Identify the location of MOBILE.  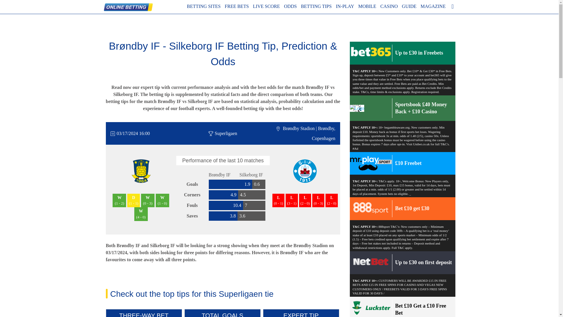
(367, 6).